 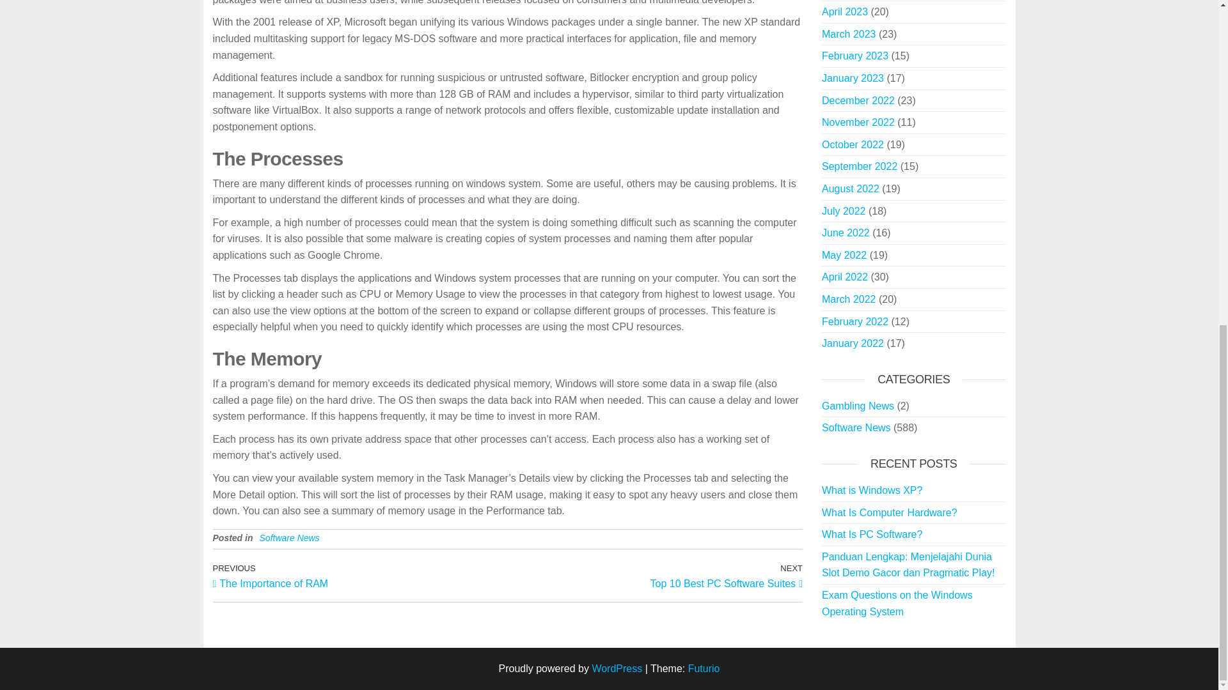 I want to click on October 2022, so click(x=853, y=144).